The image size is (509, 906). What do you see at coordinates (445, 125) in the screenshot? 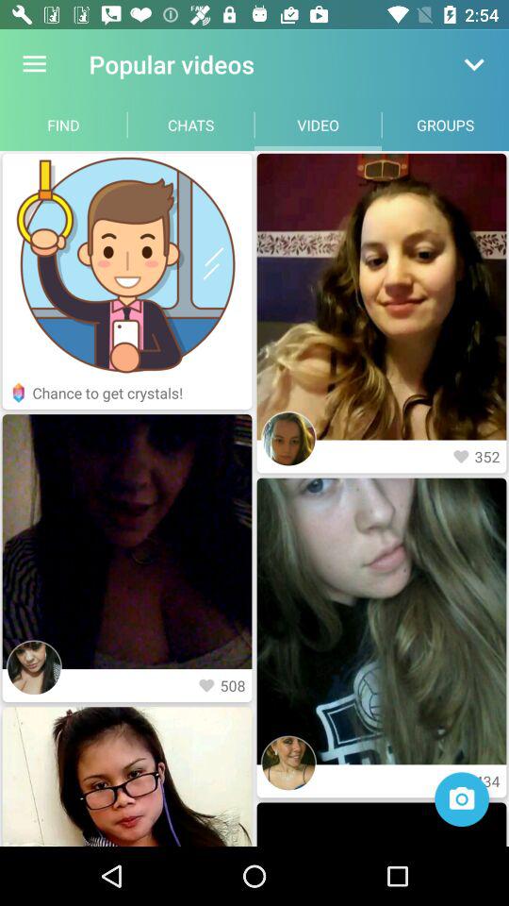
I see `scroll until groups` at bounding box center [445, 125].